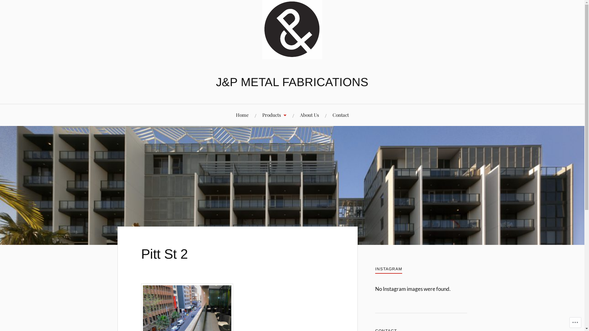 The image size is (589, 331). Describe the element at coordinates (242, 115) in the screenshot. I see `Home` at that location.